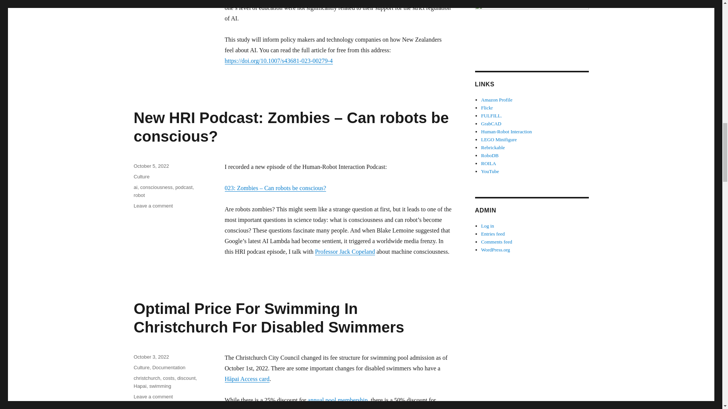 Image resolution: width=728 pixels, height=409 pixels. What do you see at coordinates (184, 187) in the screenshot?
I see `podcast` at bounding box center [184, 187].